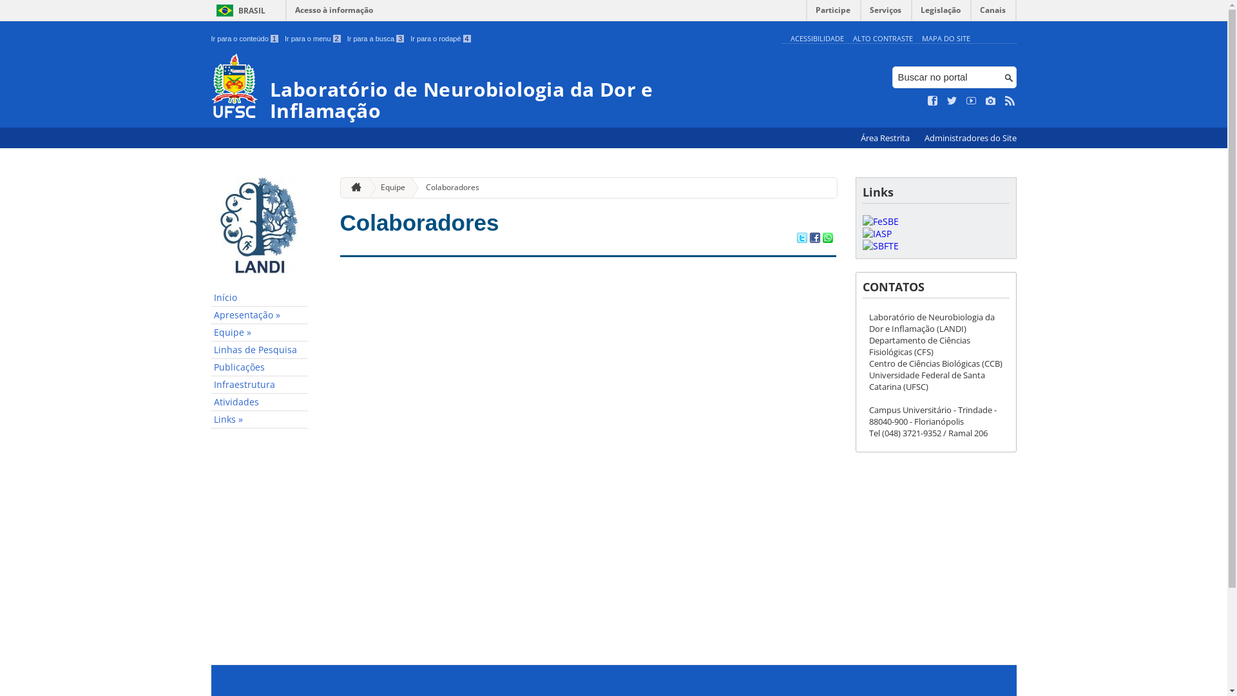  Describe the element at coordinates (260, 402) in the screenshot. I see `Atividades` at that location.